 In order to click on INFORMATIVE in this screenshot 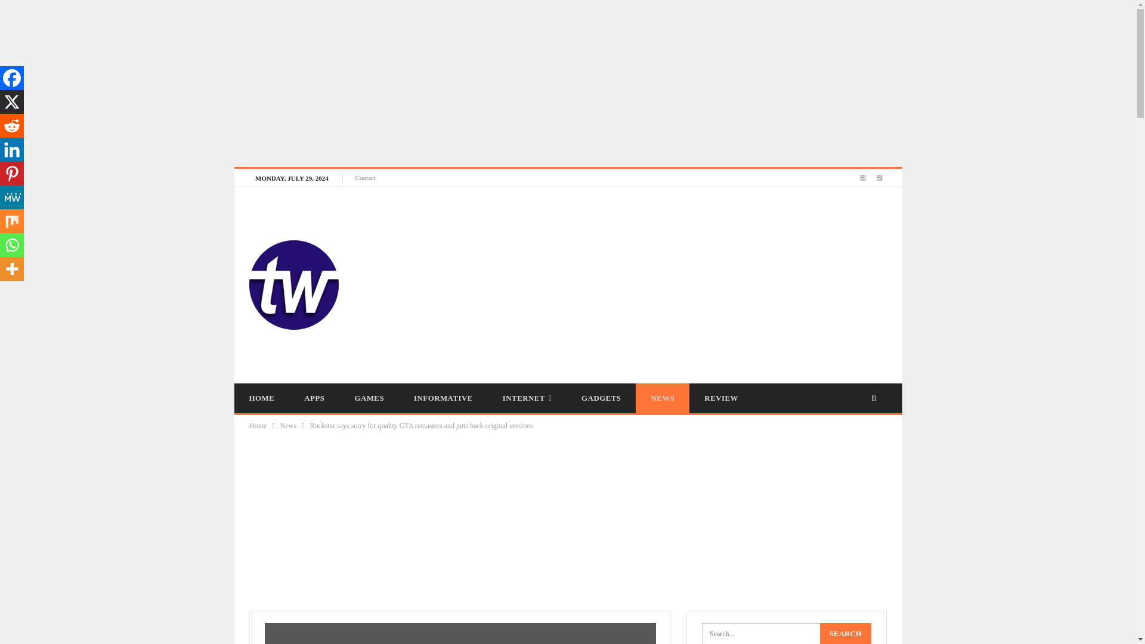, I will do `click(442, 398)`.